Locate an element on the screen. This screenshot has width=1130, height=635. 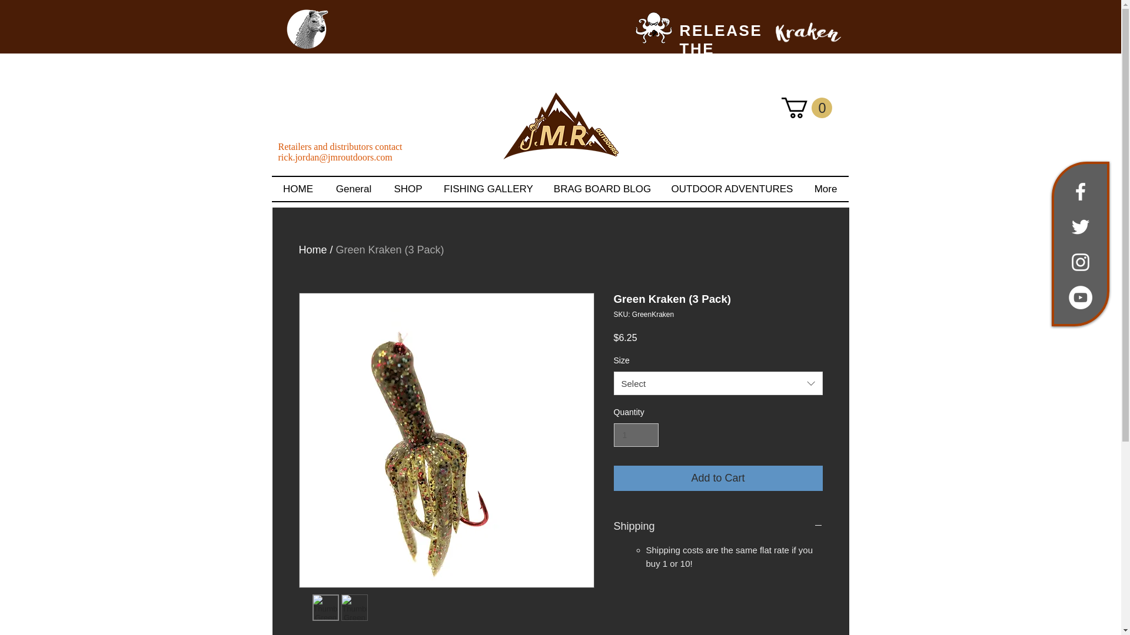
Kraken word PNG white.png is located at coordinates (807, 32).